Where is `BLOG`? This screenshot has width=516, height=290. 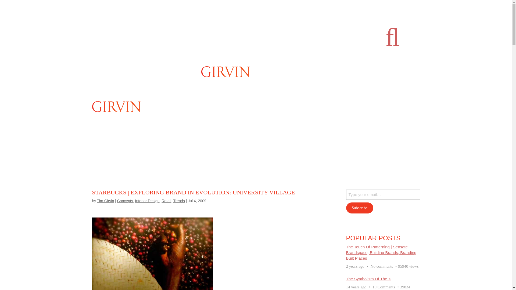 BLOG is located at coordinates (365, 71).